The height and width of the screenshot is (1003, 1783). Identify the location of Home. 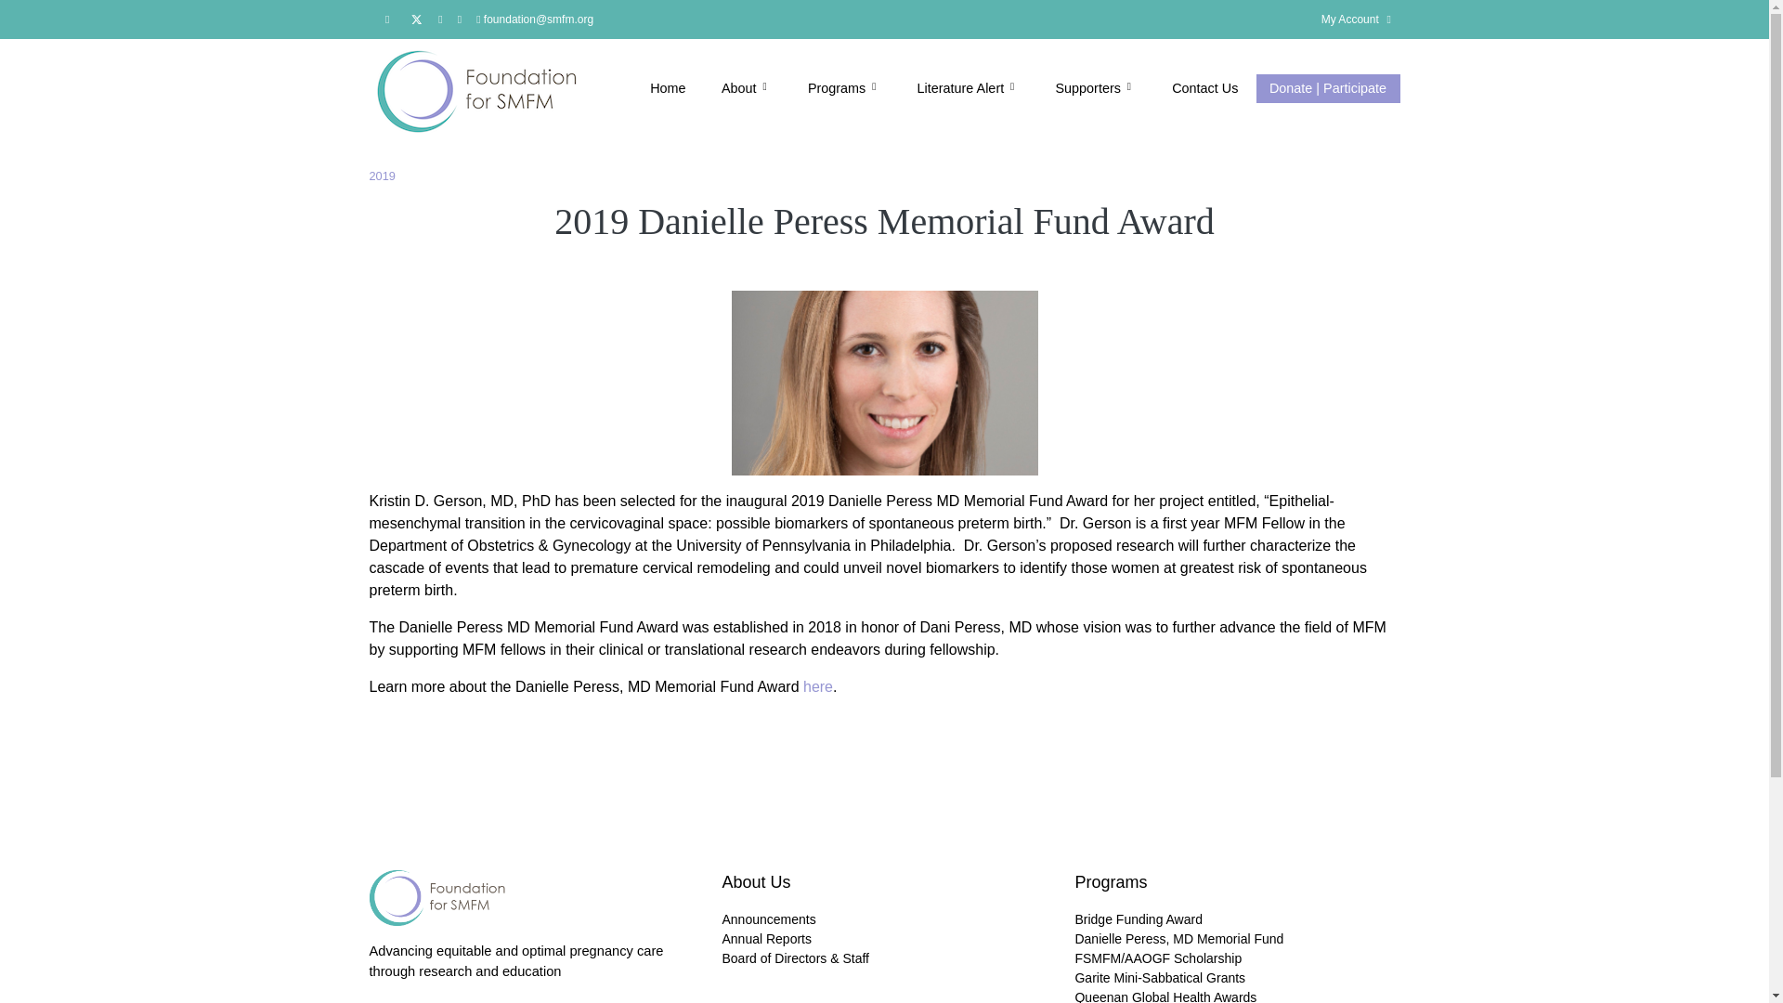
(669, 89).